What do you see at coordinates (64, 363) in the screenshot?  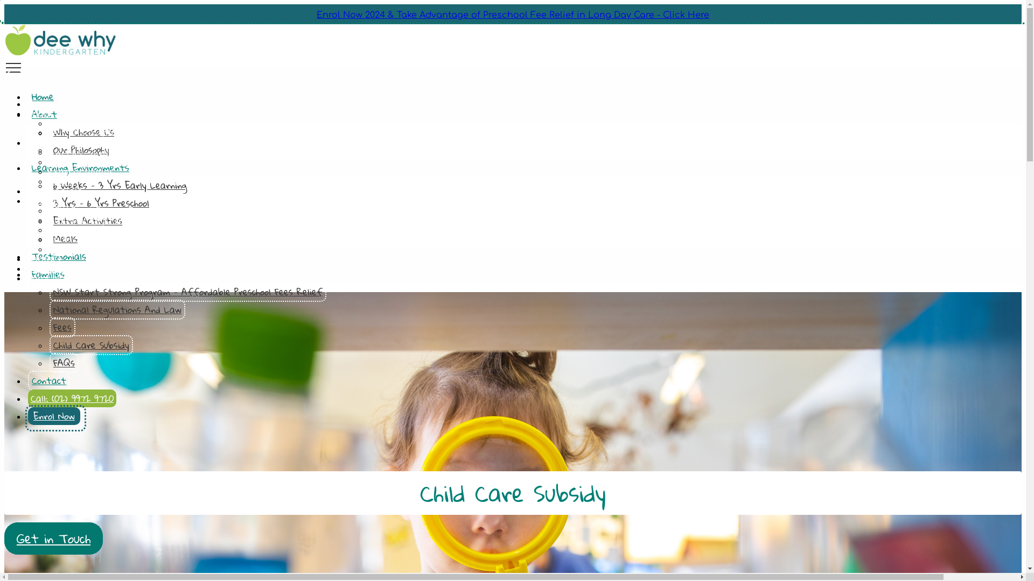 I see `FAQs` at bounding box center [64, 363].